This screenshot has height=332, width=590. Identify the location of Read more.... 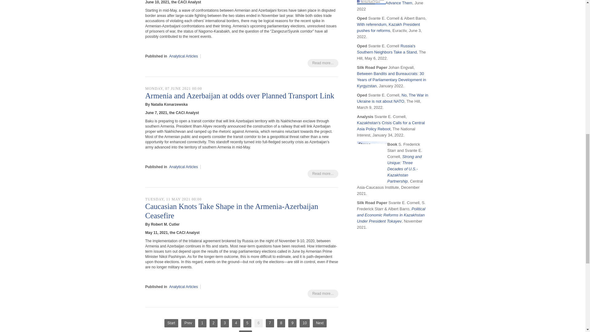
(323, 63).